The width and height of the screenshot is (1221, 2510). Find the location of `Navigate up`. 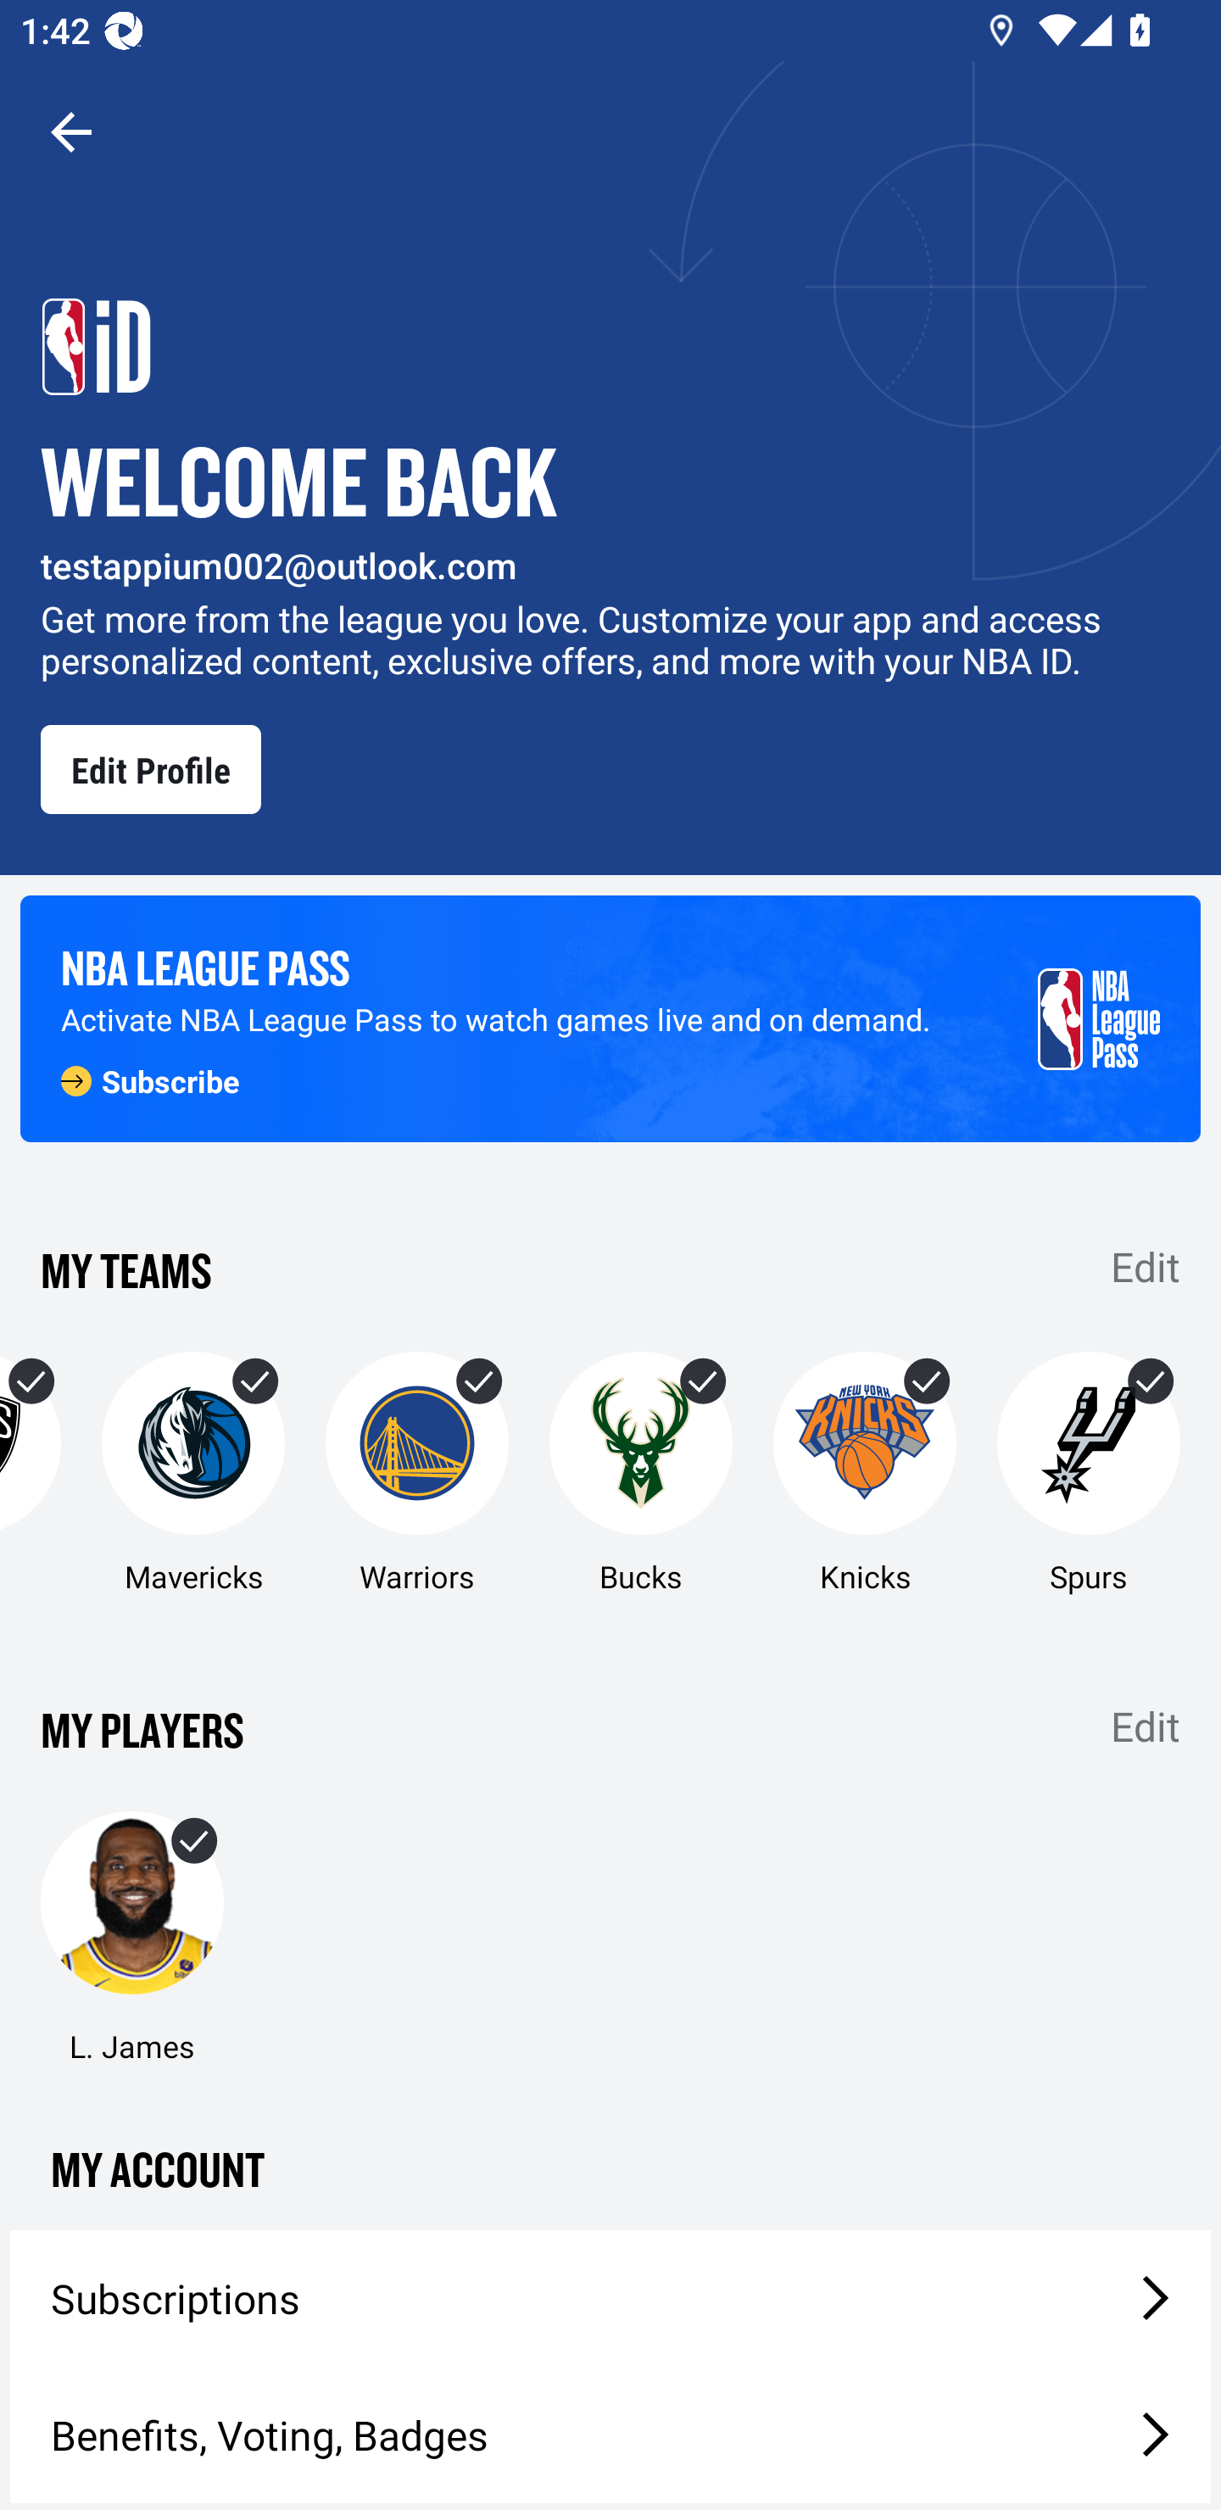

Navigate up is located at coordinates (71, 131).